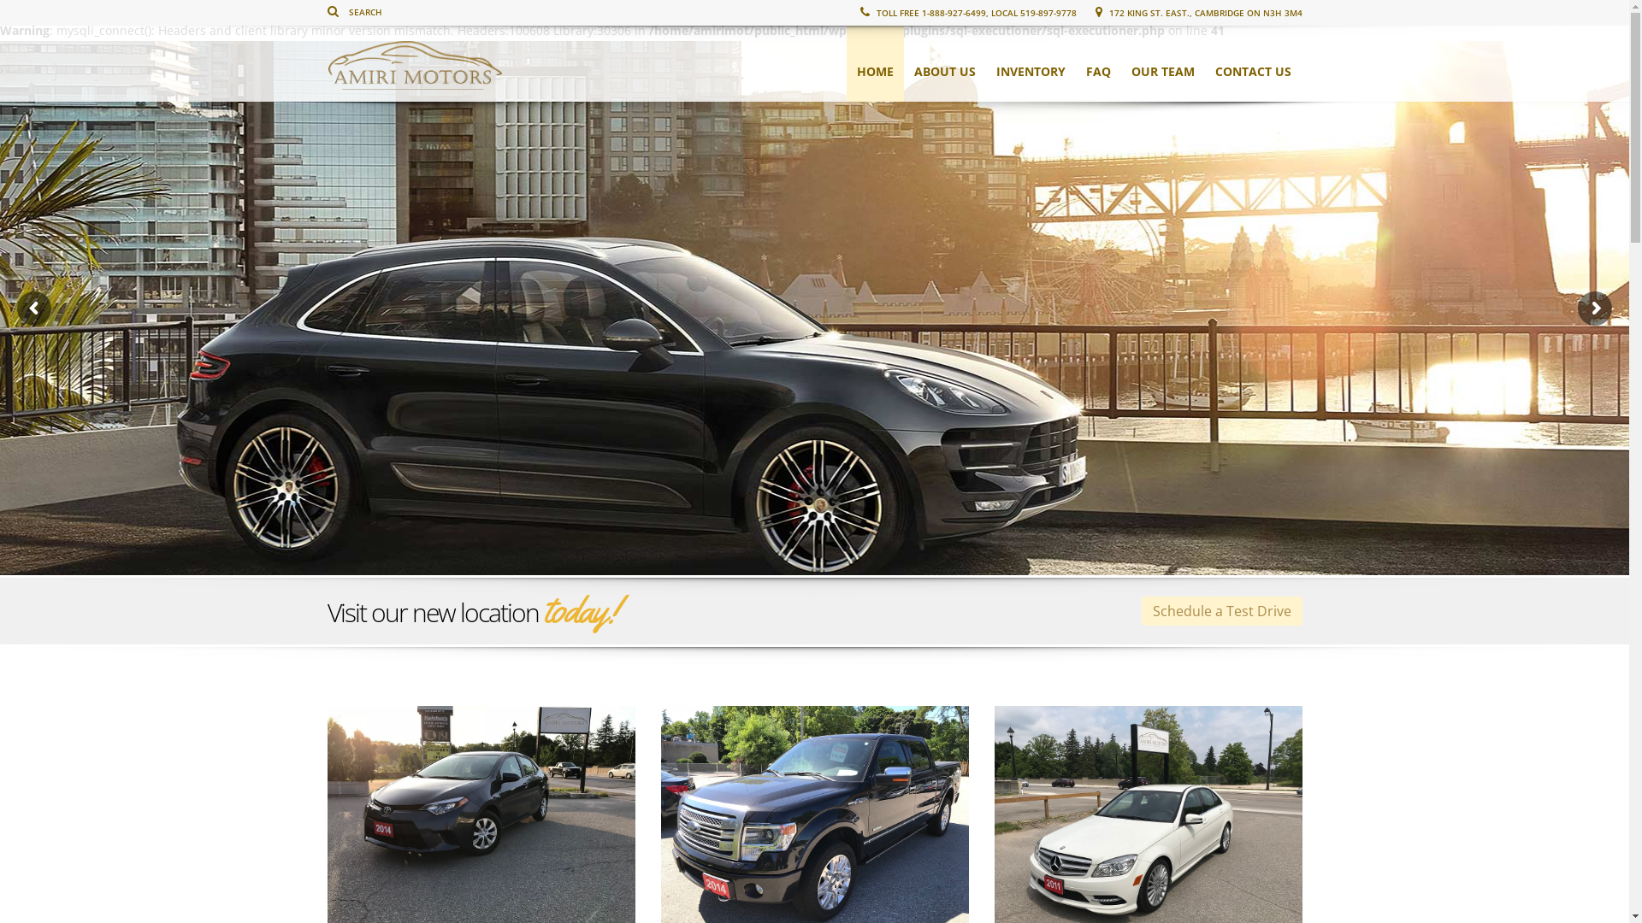 The height and width of the screenshot is (923, 1642). Describe the element at coordinates (1148, 802) in the screenshot. I see `2011 Mercedes-Benz C250` at that location.